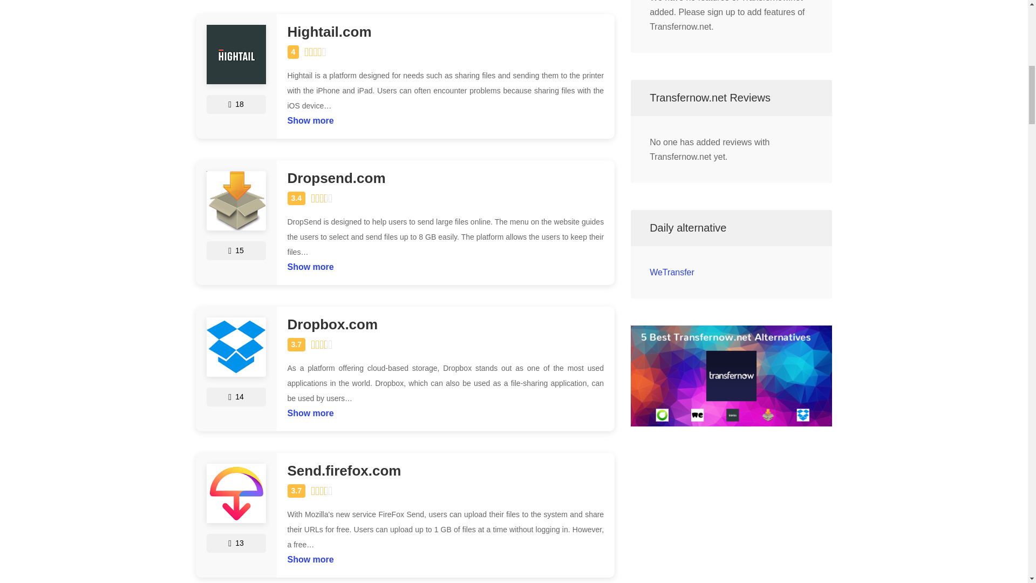 The image size is (1036, 583). I want to click on WeTransfer, so click(671, 272).